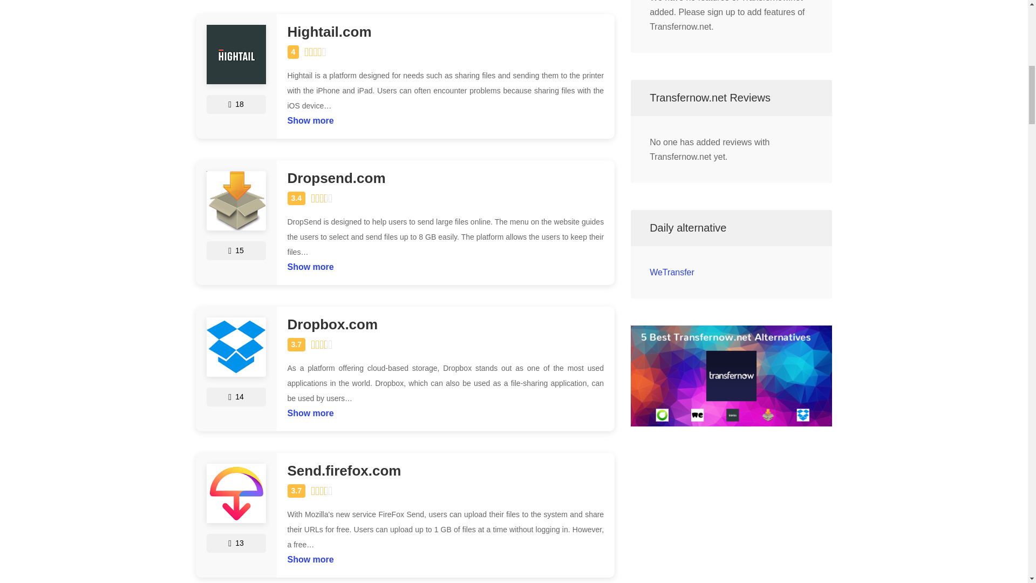 The image size is (1036, 583). I want to click on WeTransfer, so click(671, 272).